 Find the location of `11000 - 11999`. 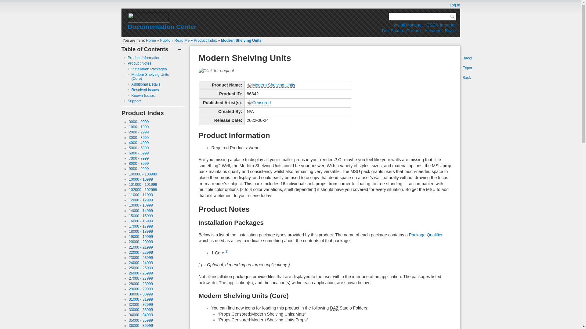

11000 - 11999 is located at coordinates (141, 195).